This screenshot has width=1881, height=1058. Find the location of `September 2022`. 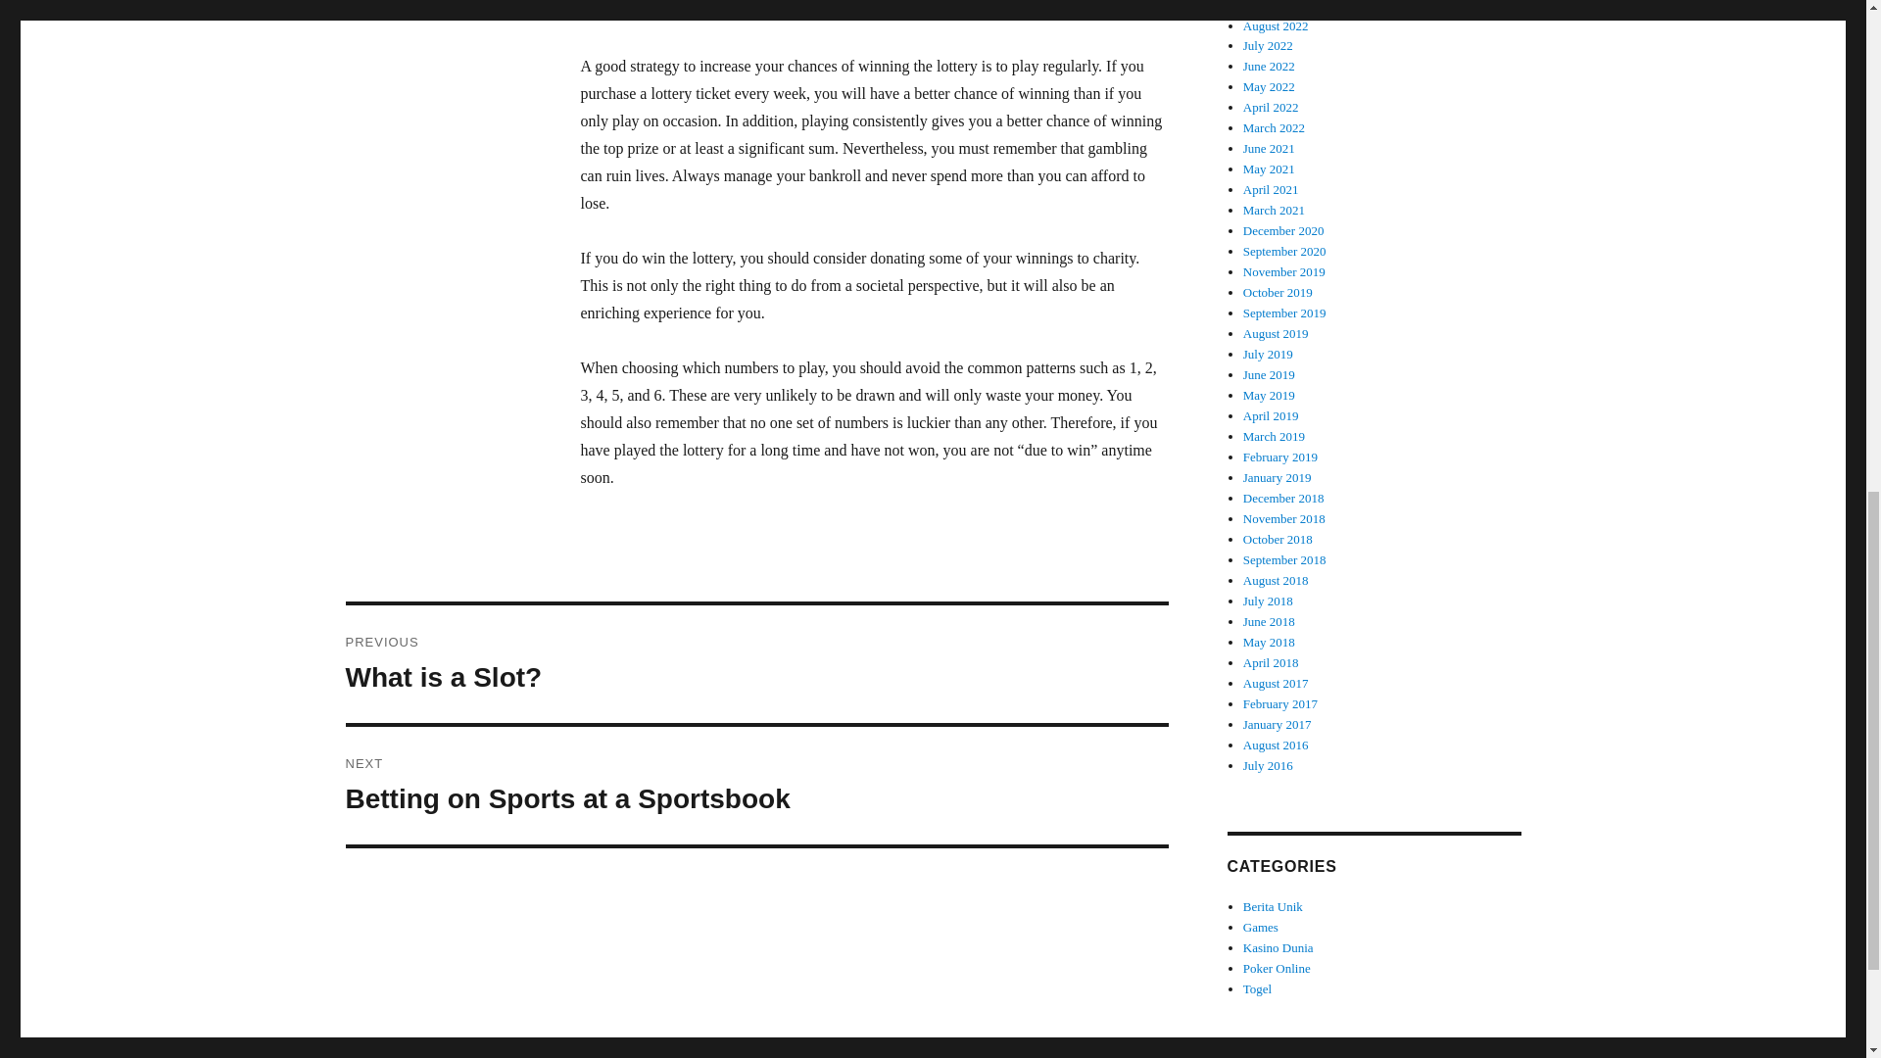

September 2022 is located at coordinates (756, 663).